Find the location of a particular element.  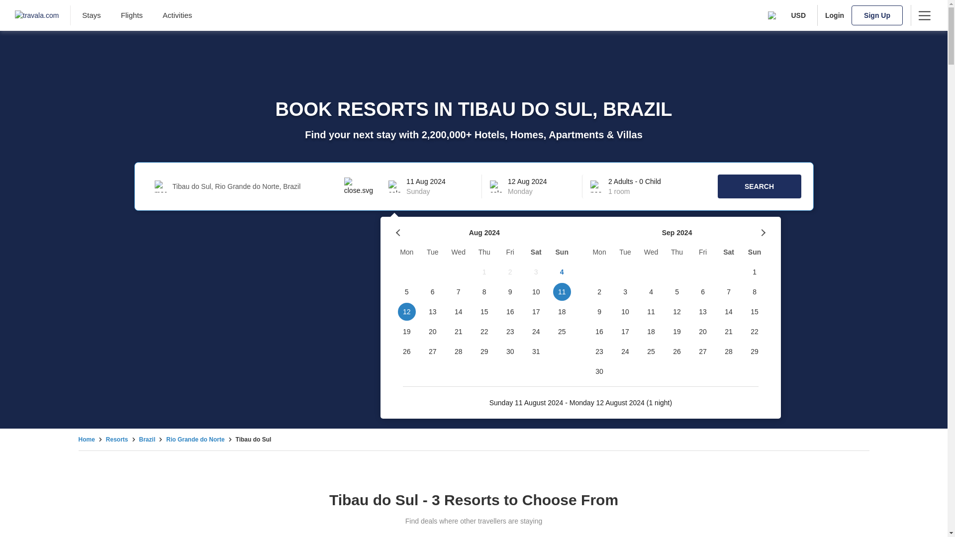

5 is located at coordinates (407, 291).